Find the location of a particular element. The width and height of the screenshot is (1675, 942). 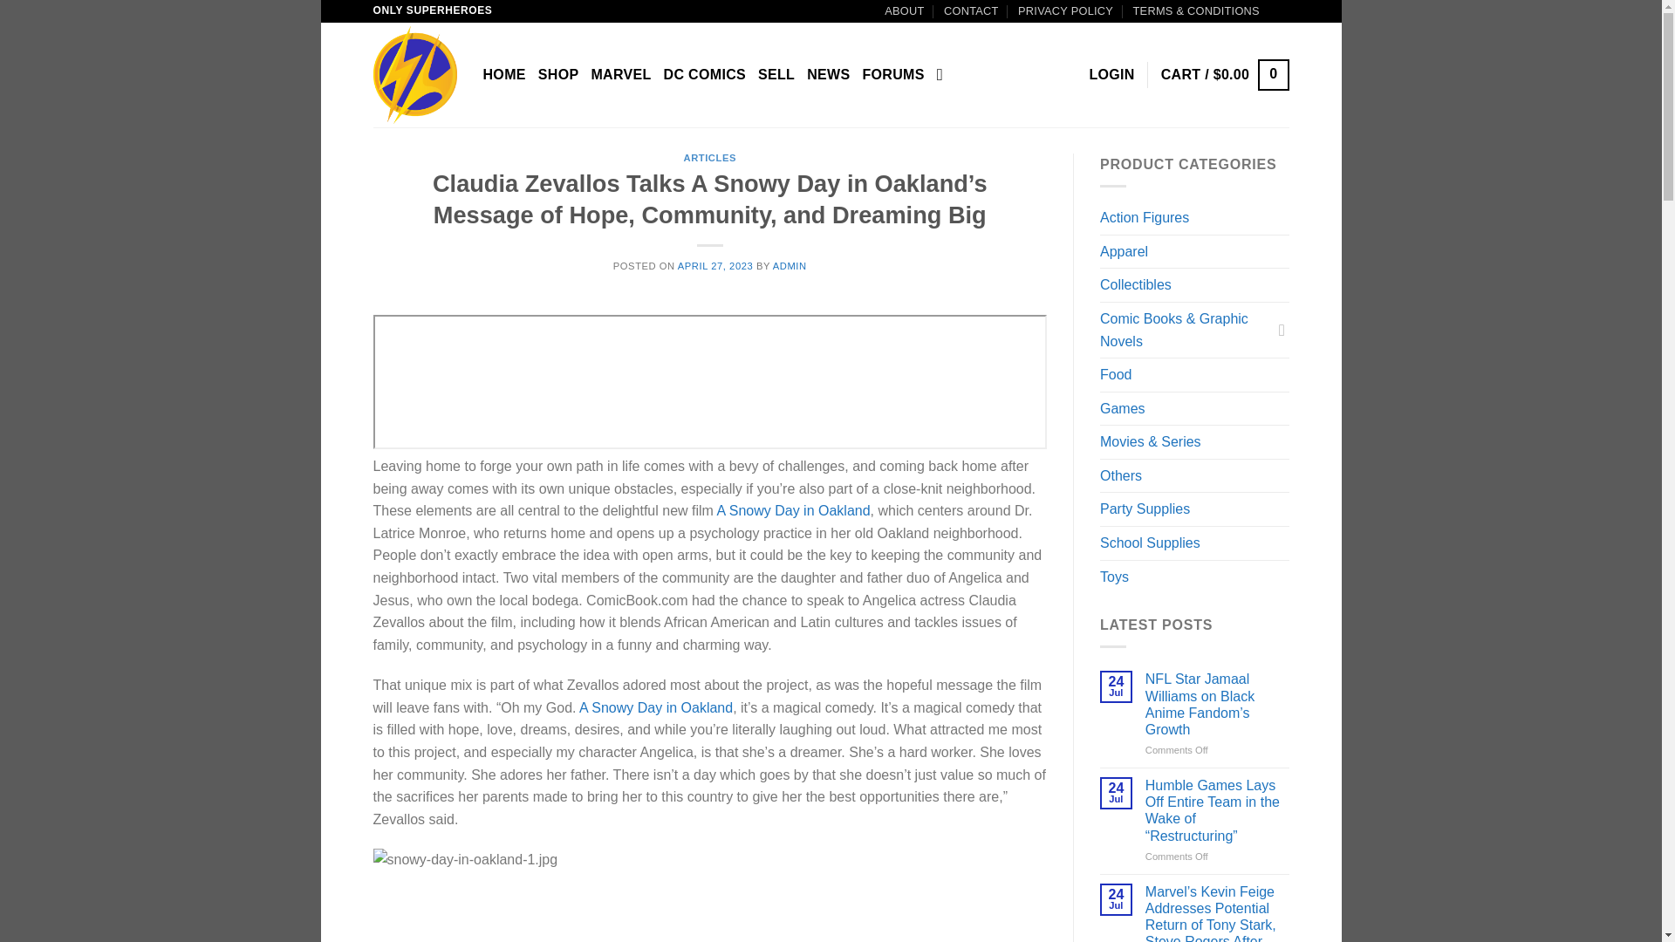

MARVEL is located at coordinates (621, 75).